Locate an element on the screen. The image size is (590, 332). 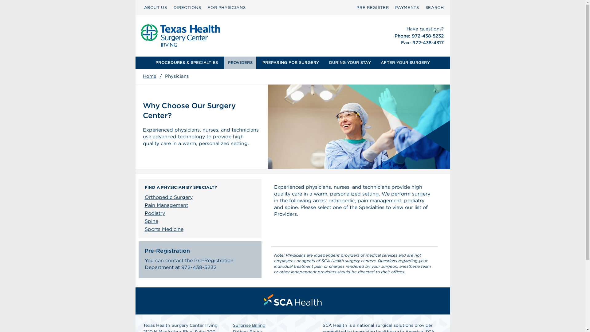
Surprise Billing is located at coordinates (249, 325).